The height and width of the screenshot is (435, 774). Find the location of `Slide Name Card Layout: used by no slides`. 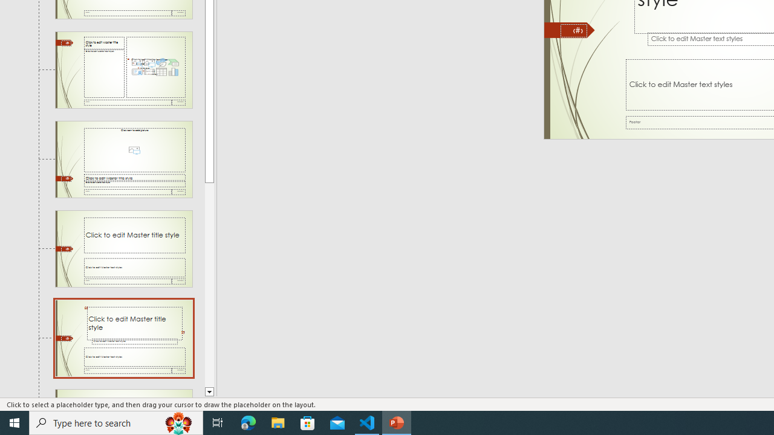

Slide Name Card Layout: used by no slides is located at coordinates (123, 394).